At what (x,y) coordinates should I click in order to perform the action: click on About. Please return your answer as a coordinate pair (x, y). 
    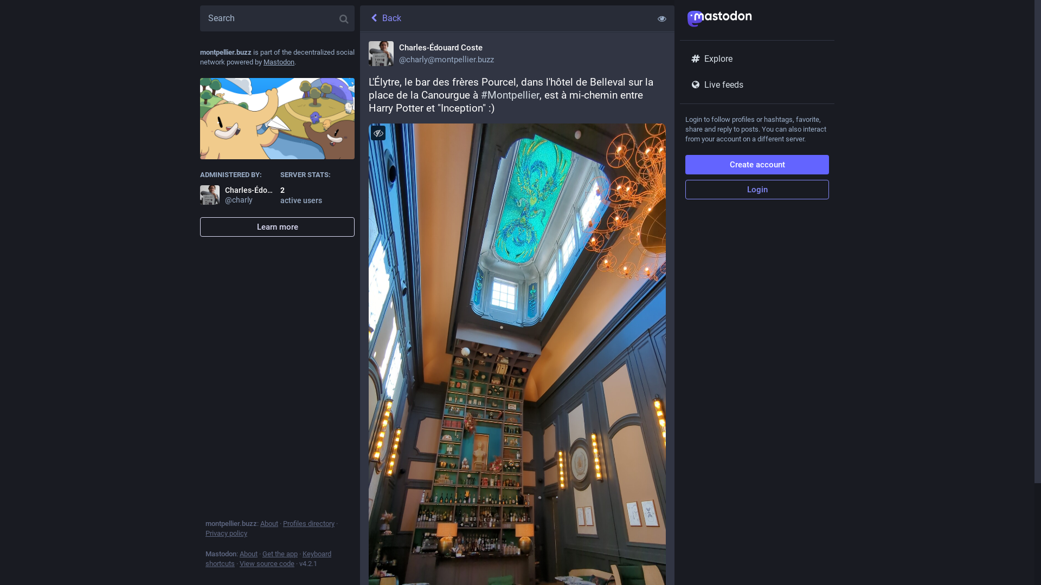
    Looking at the image, I should click on (269, 523).